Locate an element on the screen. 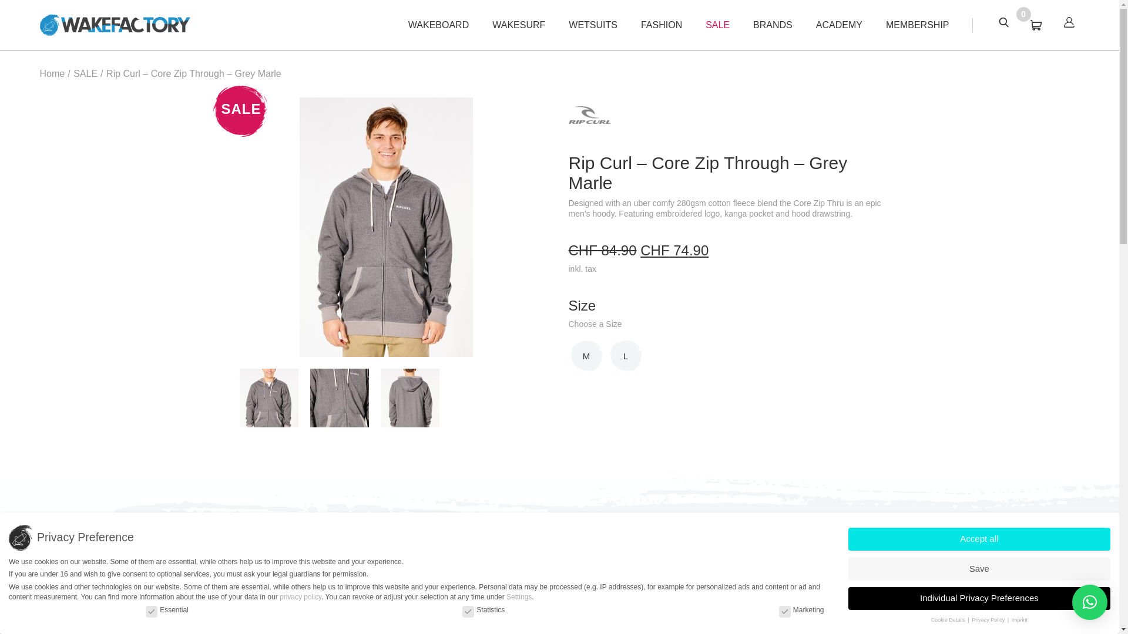  WAKESURF is located at coordinates (518, 24).